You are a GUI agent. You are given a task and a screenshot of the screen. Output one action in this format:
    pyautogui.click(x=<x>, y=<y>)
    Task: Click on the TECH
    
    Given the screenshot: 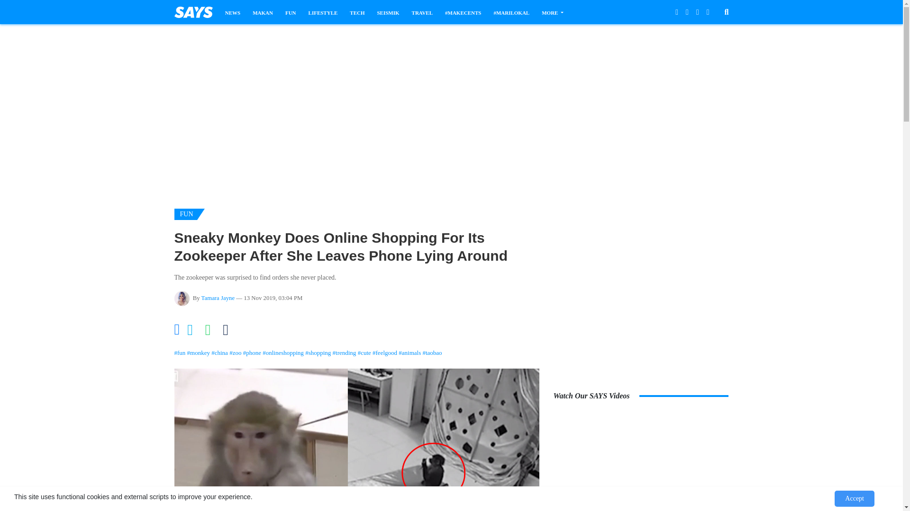 What is the action you would take?
    pyautogui.click(x=357, y=12)
    